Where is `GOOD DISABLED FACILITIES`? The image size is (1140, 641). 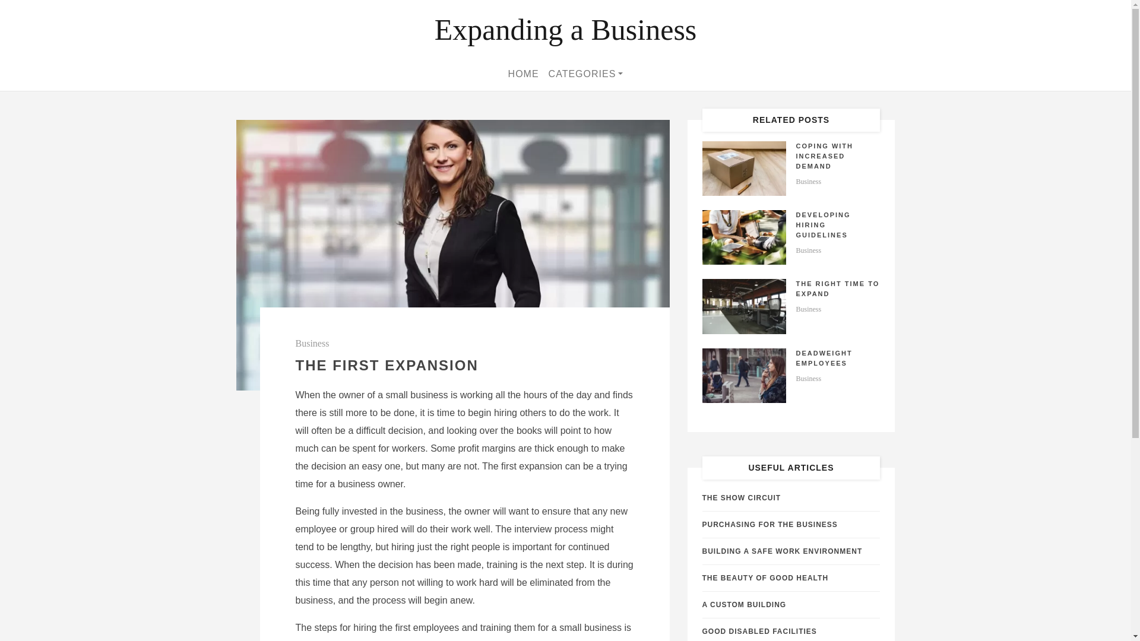
GOOD DISABLED FACILITIES is located at coordinates (759, 632).